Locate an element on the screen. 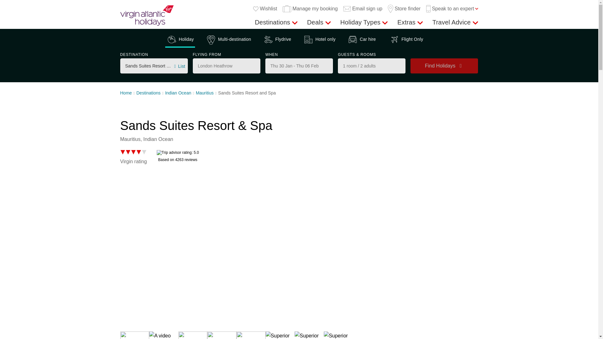  Manage my booking is located at coordinates (310, 9).